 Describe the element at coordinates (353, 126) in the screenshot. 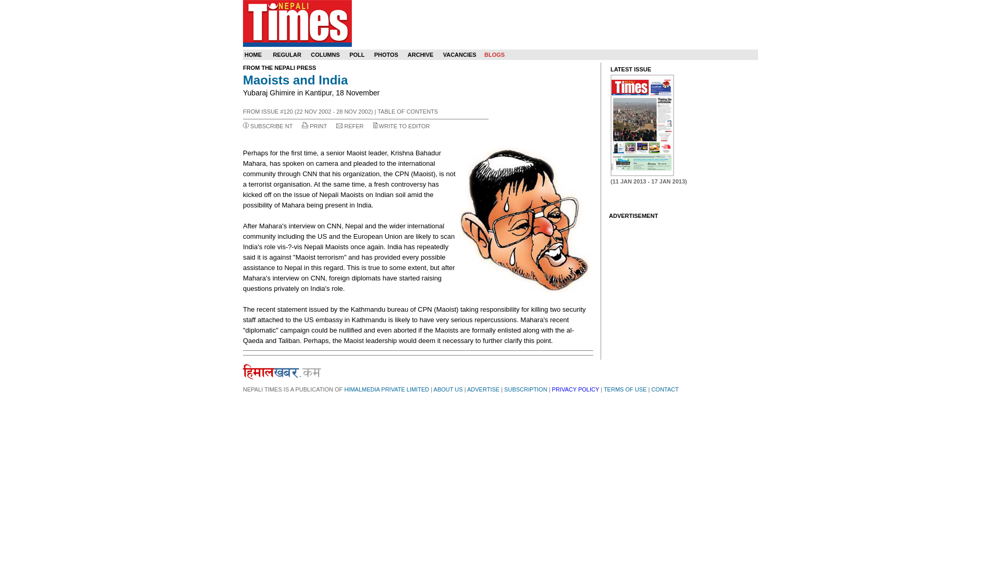

I see `REFER` at that location.